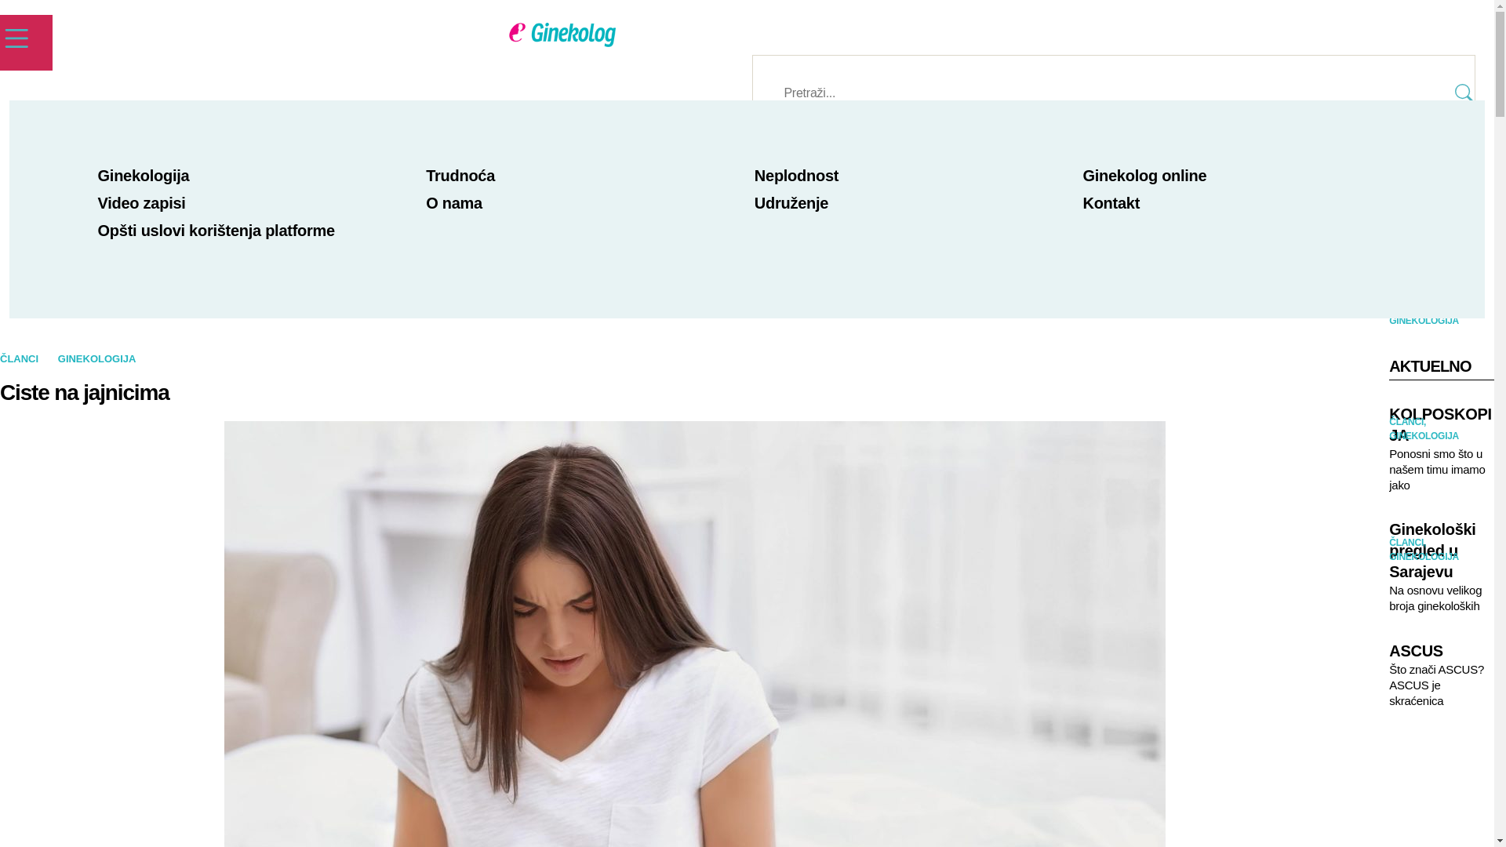  I want to click on Neplodnost, so click(797, 176).